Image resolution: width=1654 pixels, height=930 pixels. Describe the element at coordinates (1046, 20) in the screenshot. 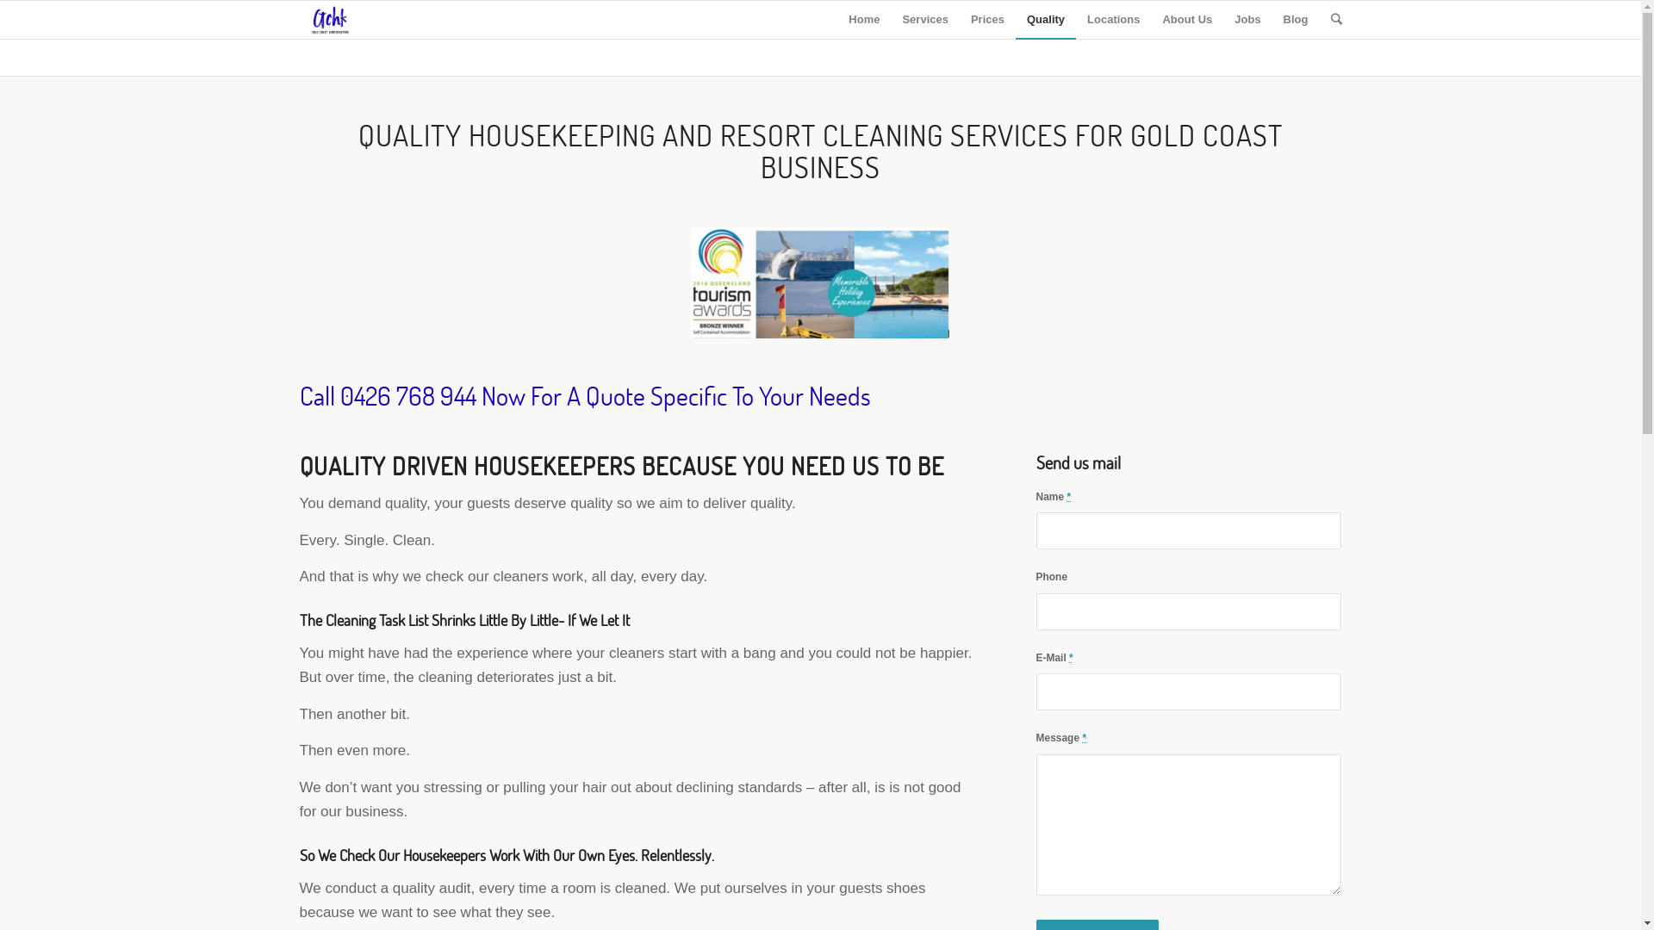

I see `Quality` at that location.